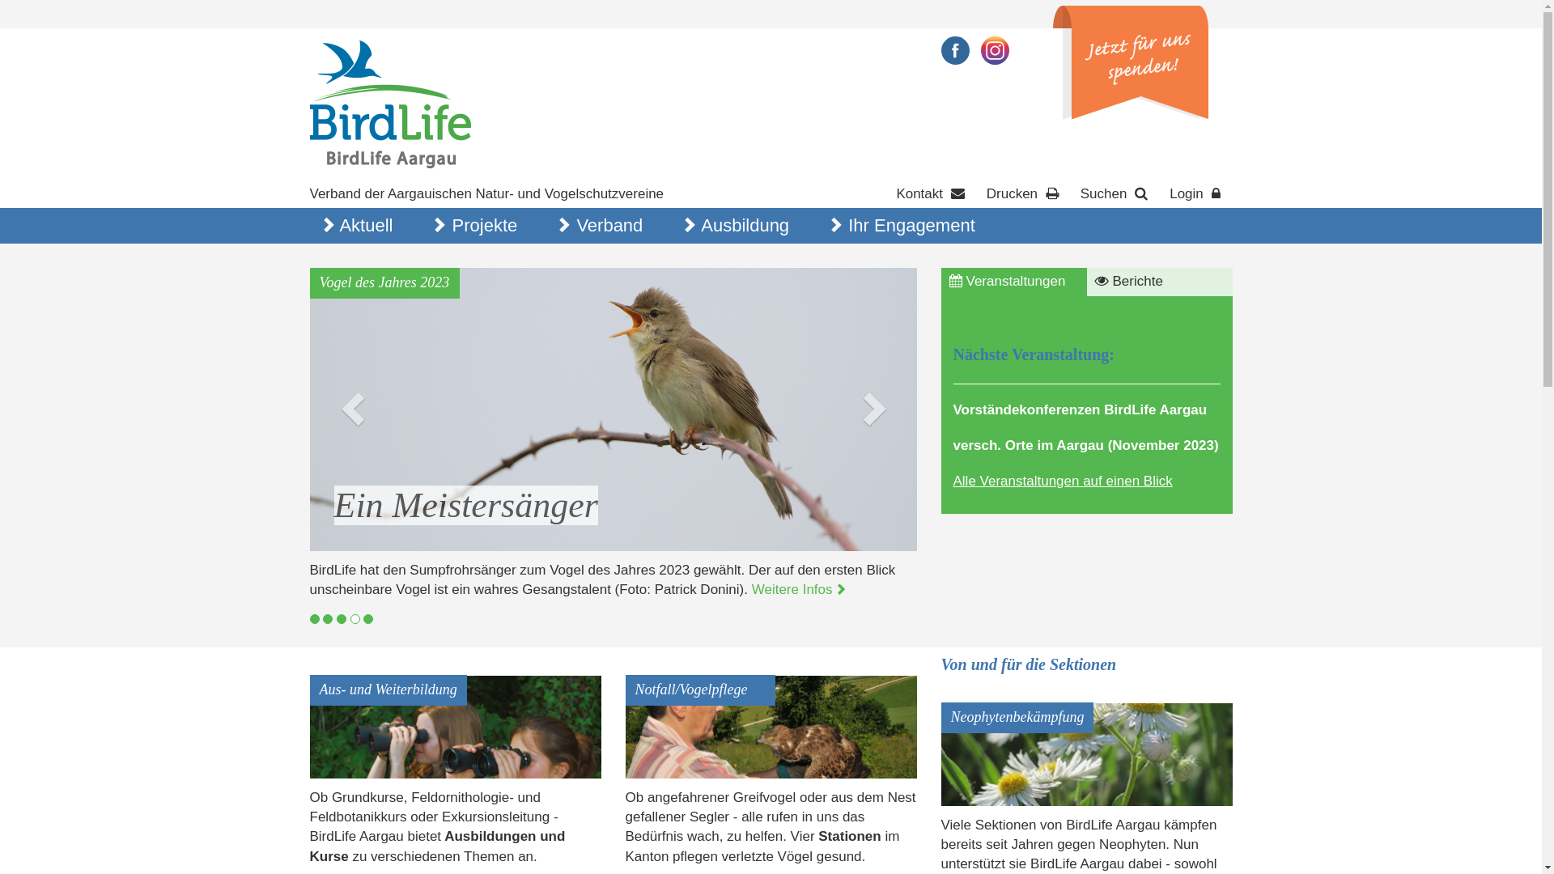 The width and height of the screenshot is (1554, 874). What do you see at coordinates (800, 589) in the screenshot?
I see `Weitere Infos` at bounding box center [800, 589].